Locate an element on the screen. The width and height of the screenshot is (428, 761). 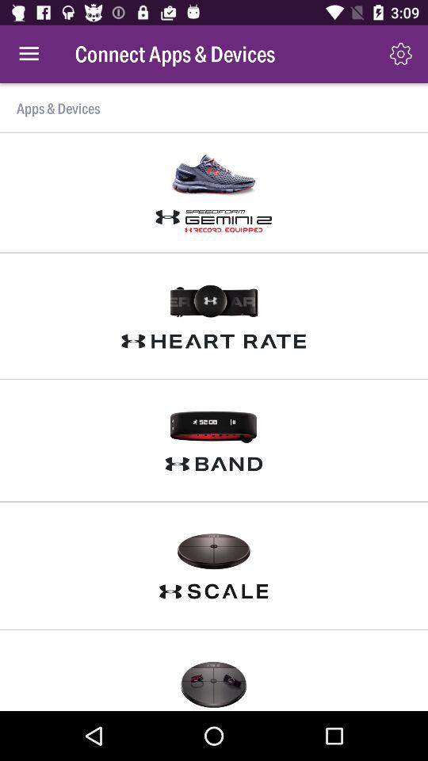
press the icon to the left of connect apps & devices is located at coordinates (29, 54).